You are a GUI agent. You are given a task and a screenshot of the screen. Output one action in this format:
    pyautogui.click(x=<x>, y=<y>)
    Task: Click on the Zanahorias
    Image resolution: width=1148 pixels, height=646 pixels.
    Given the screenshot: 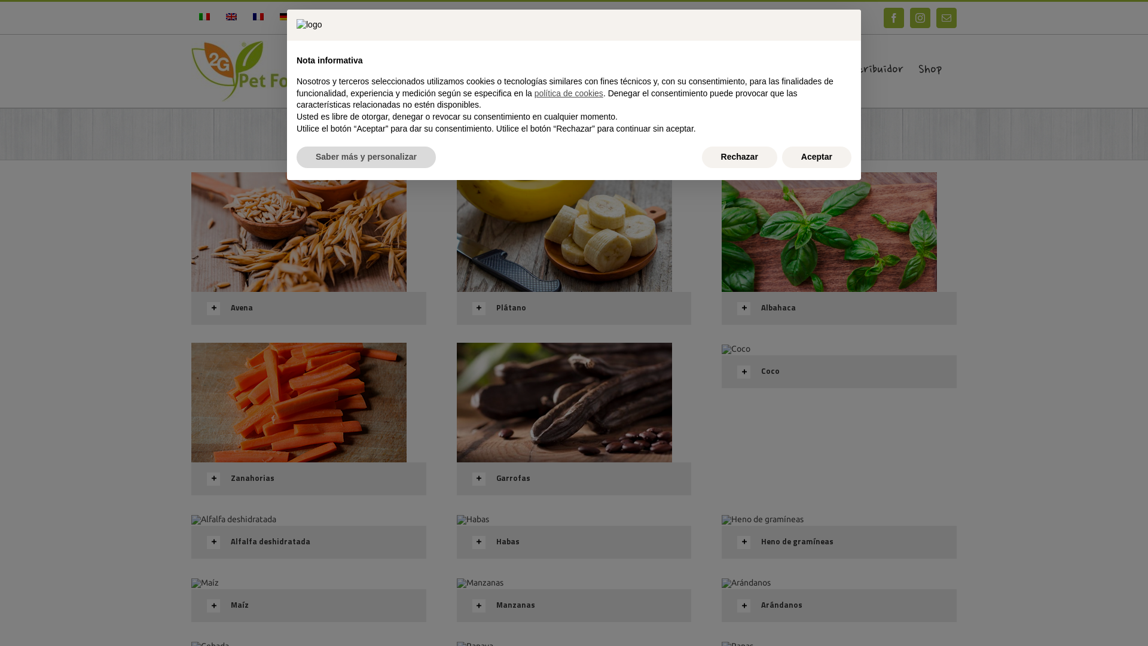 What is the action you would take?
    pyautogui.click(x=309, y=479)
    